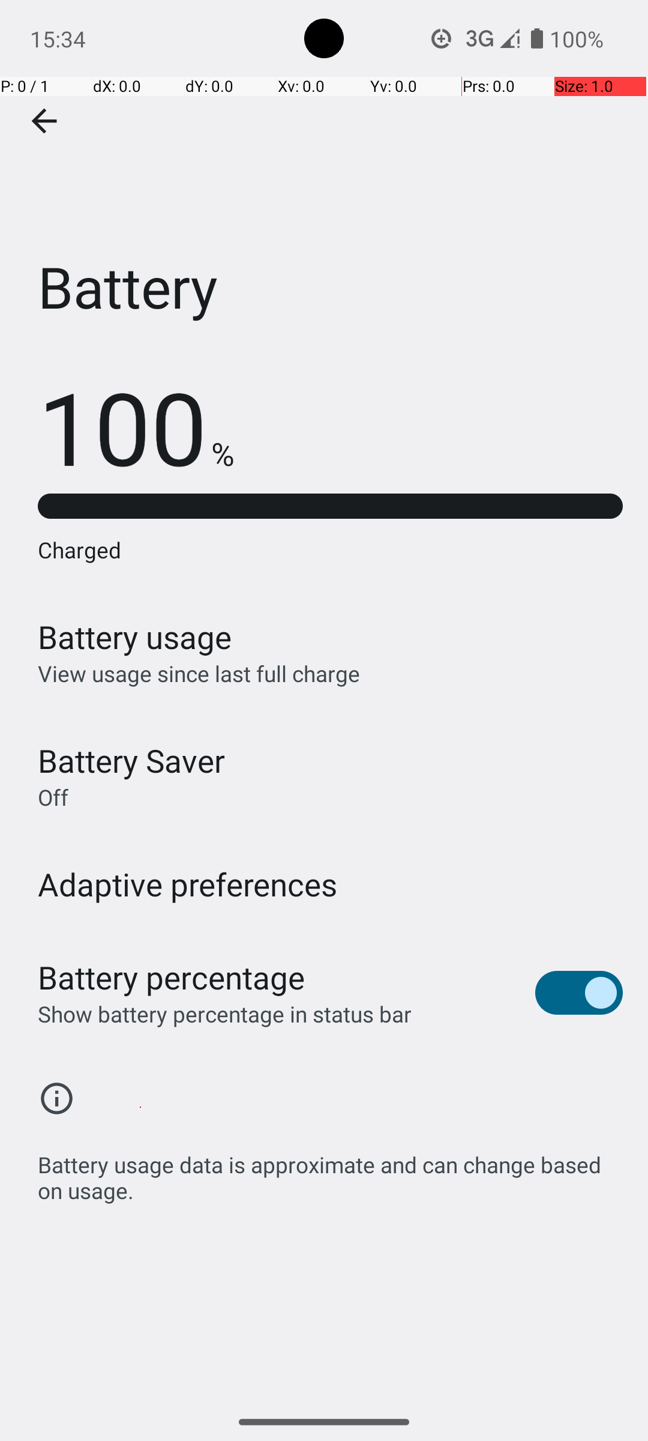 The image size is (648, 1441). Describe the element at coordinates (172, 977) in the screenshot. I see `Battery percentage` at that location.